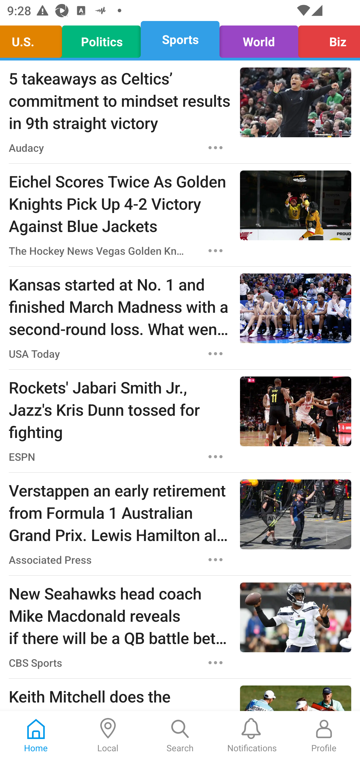  I want to click on Profile, so click(324, 735).